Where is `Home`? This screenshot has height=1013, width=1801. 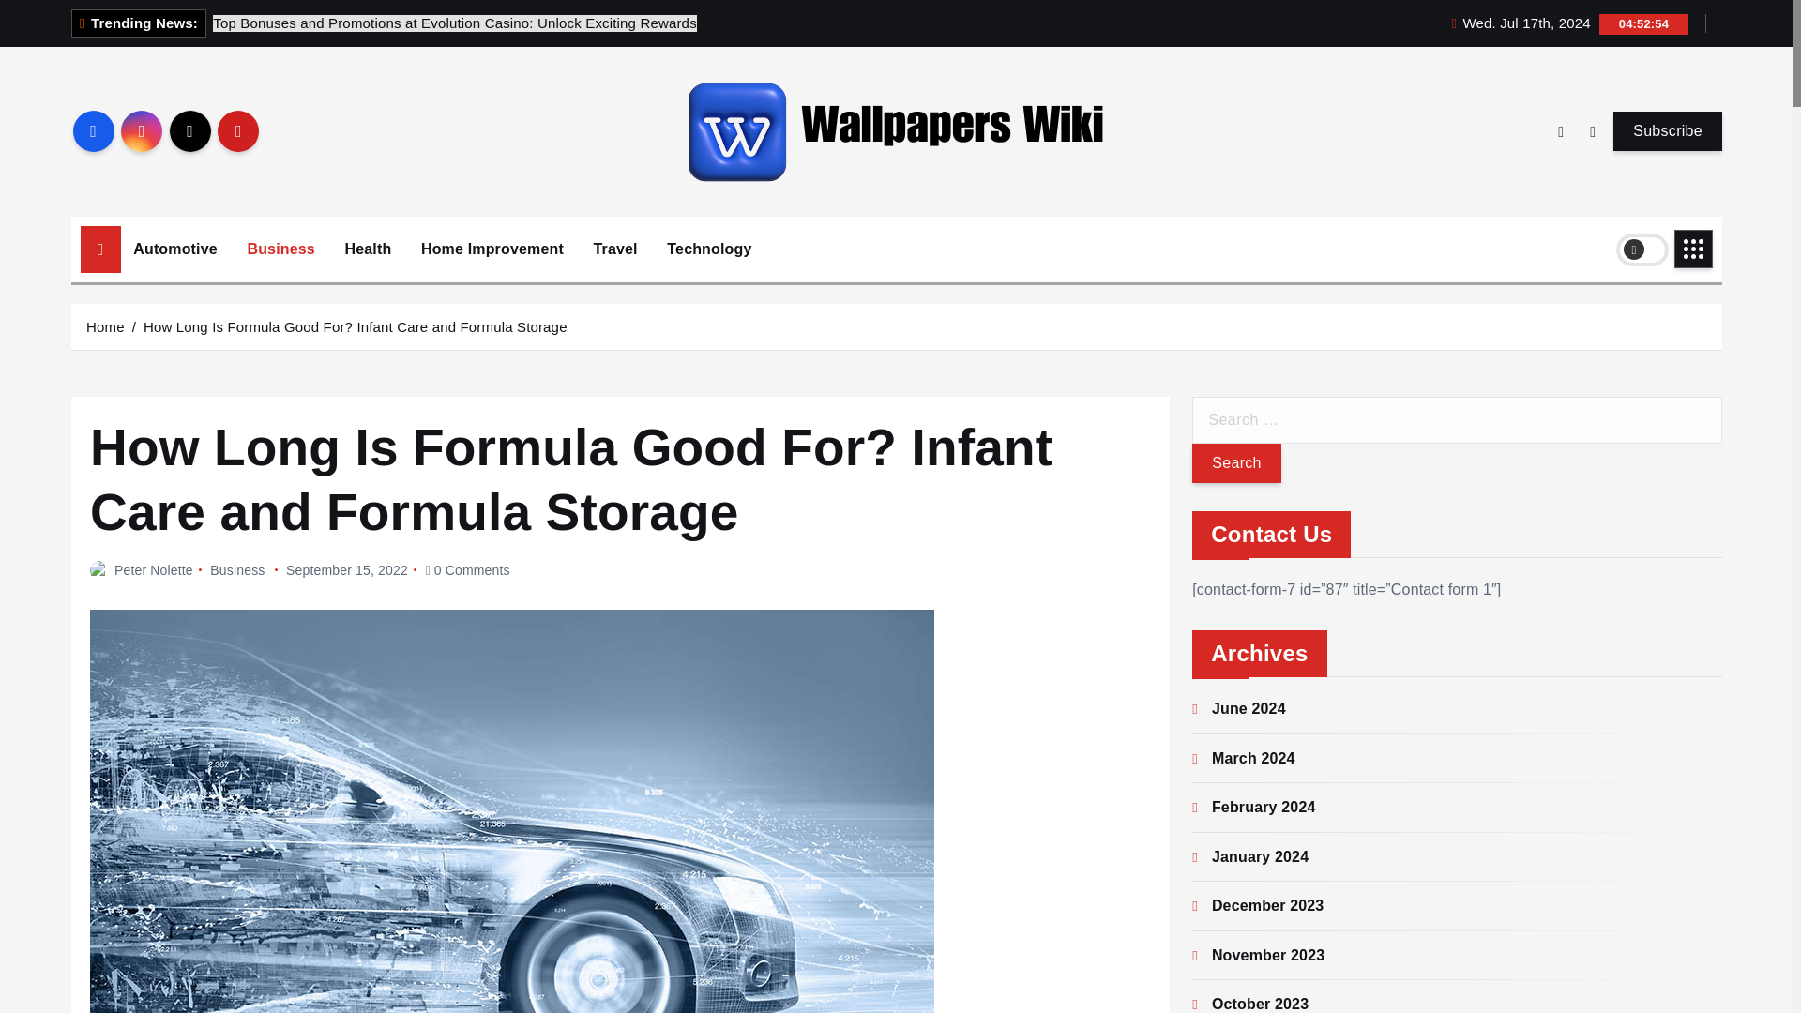 Home is located at coordinates (105, 326).